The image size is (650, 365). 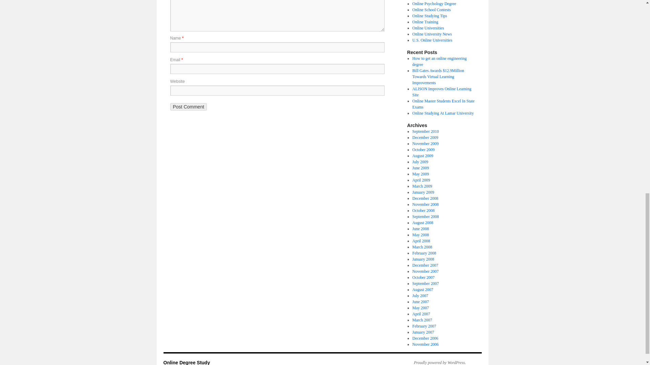 I want to click on Post Comment, so click(x=188, y=107).